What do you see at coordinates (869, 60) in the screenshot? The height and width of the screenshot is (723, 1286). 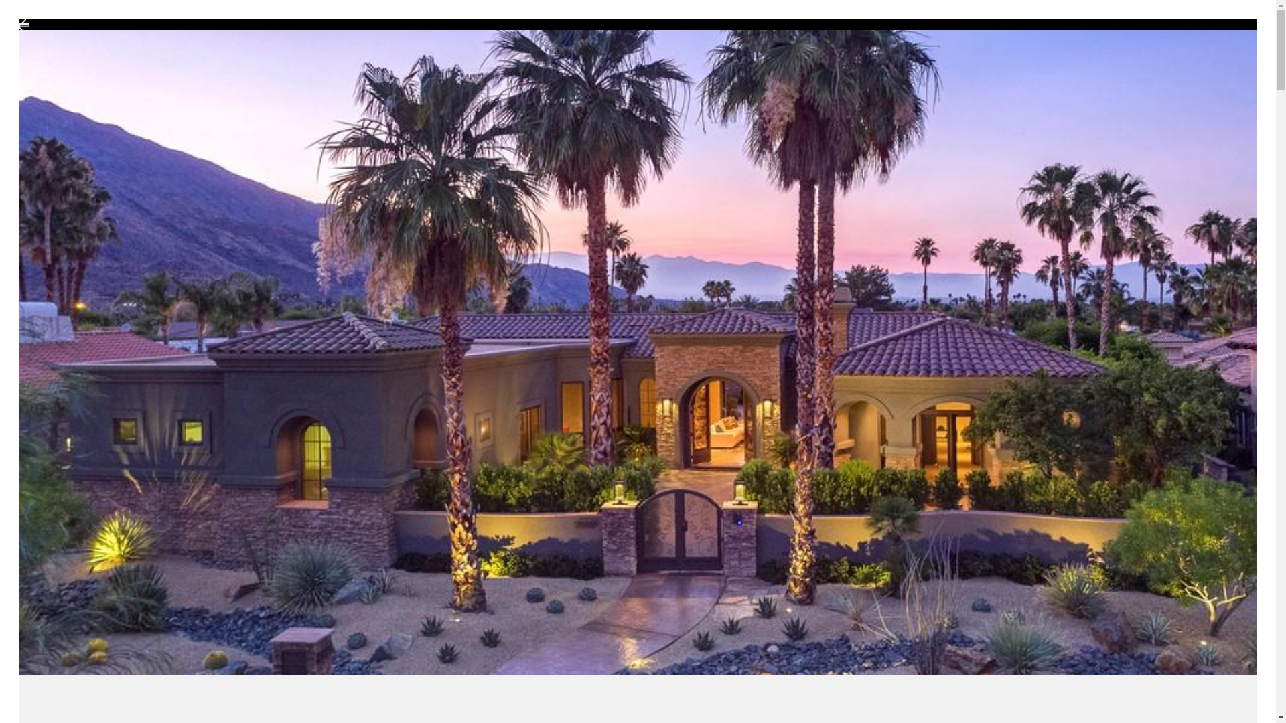 I see `PROPERTIES` at bounding box center [869, 60].